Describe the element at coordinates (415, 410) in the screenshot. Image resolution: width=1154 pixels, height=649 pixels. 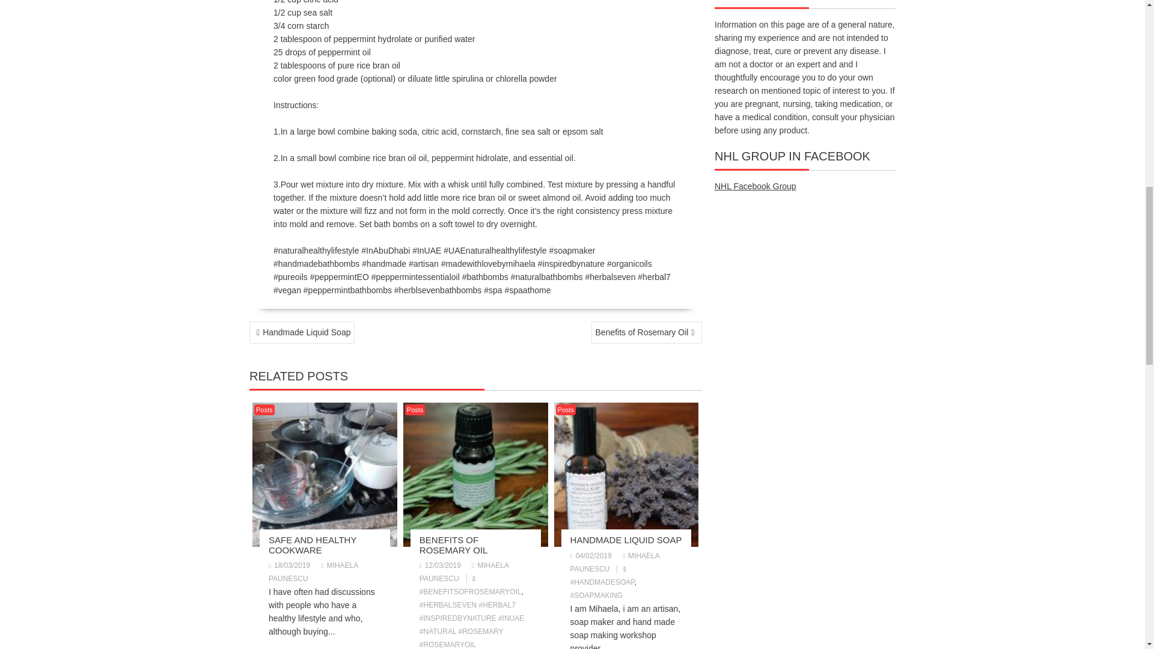
I see `Posts` at that location.